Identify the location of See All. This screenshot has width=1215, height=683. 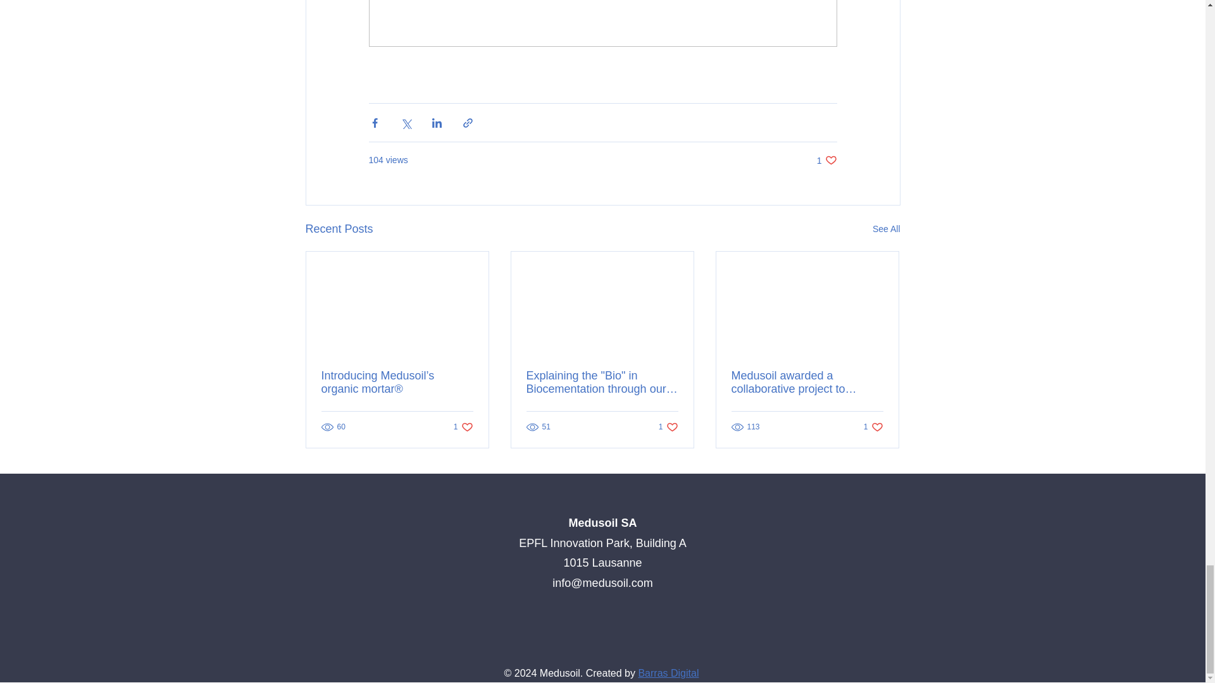
(463, 427).